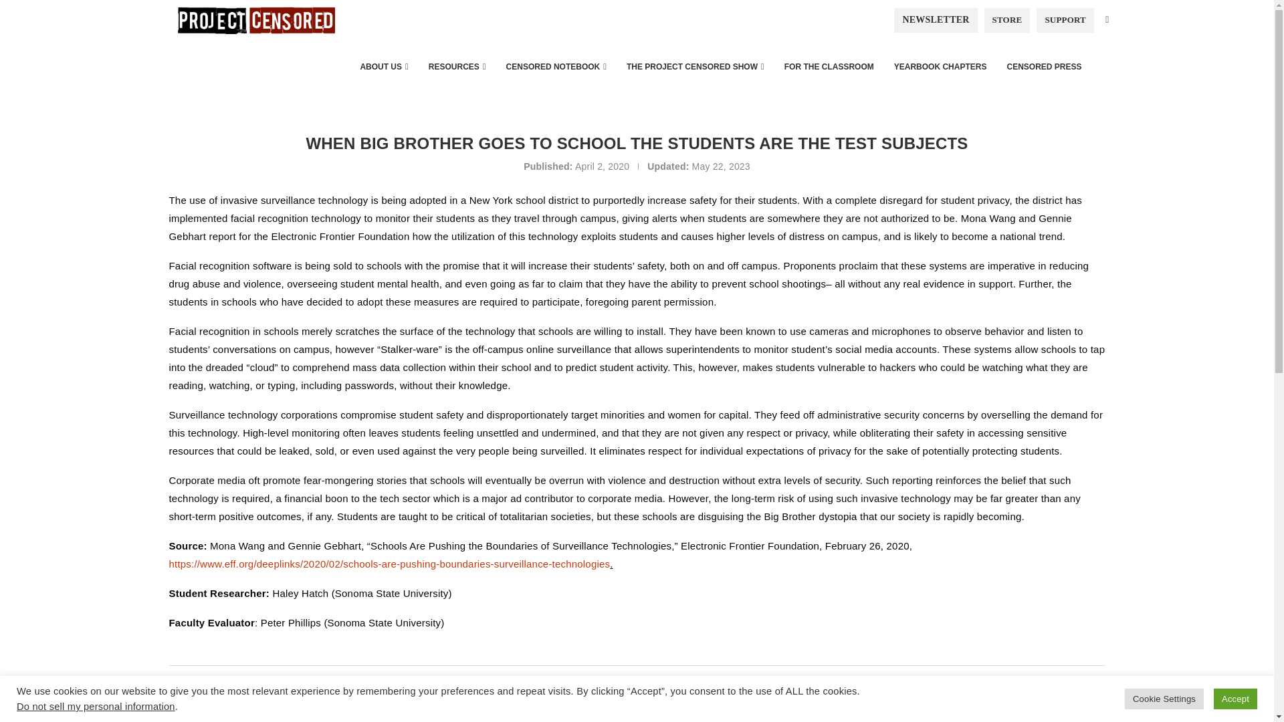 Image resolution: width=1284 pixels, height=722 pixels. I want to click on NEWSLETTER, so click(935, 19).